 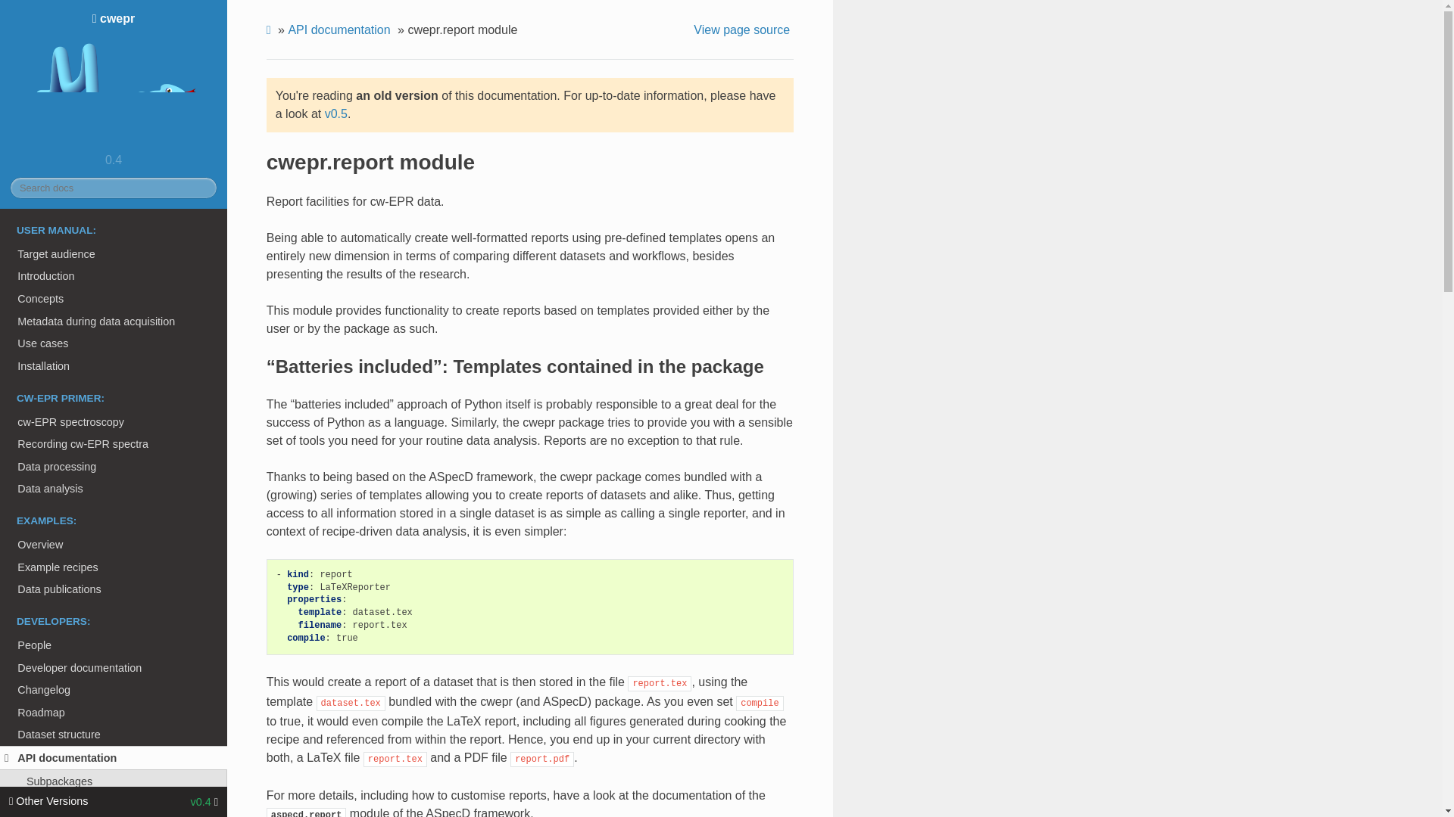 I want to click on Dataset structure, so click(x=114, y=735).